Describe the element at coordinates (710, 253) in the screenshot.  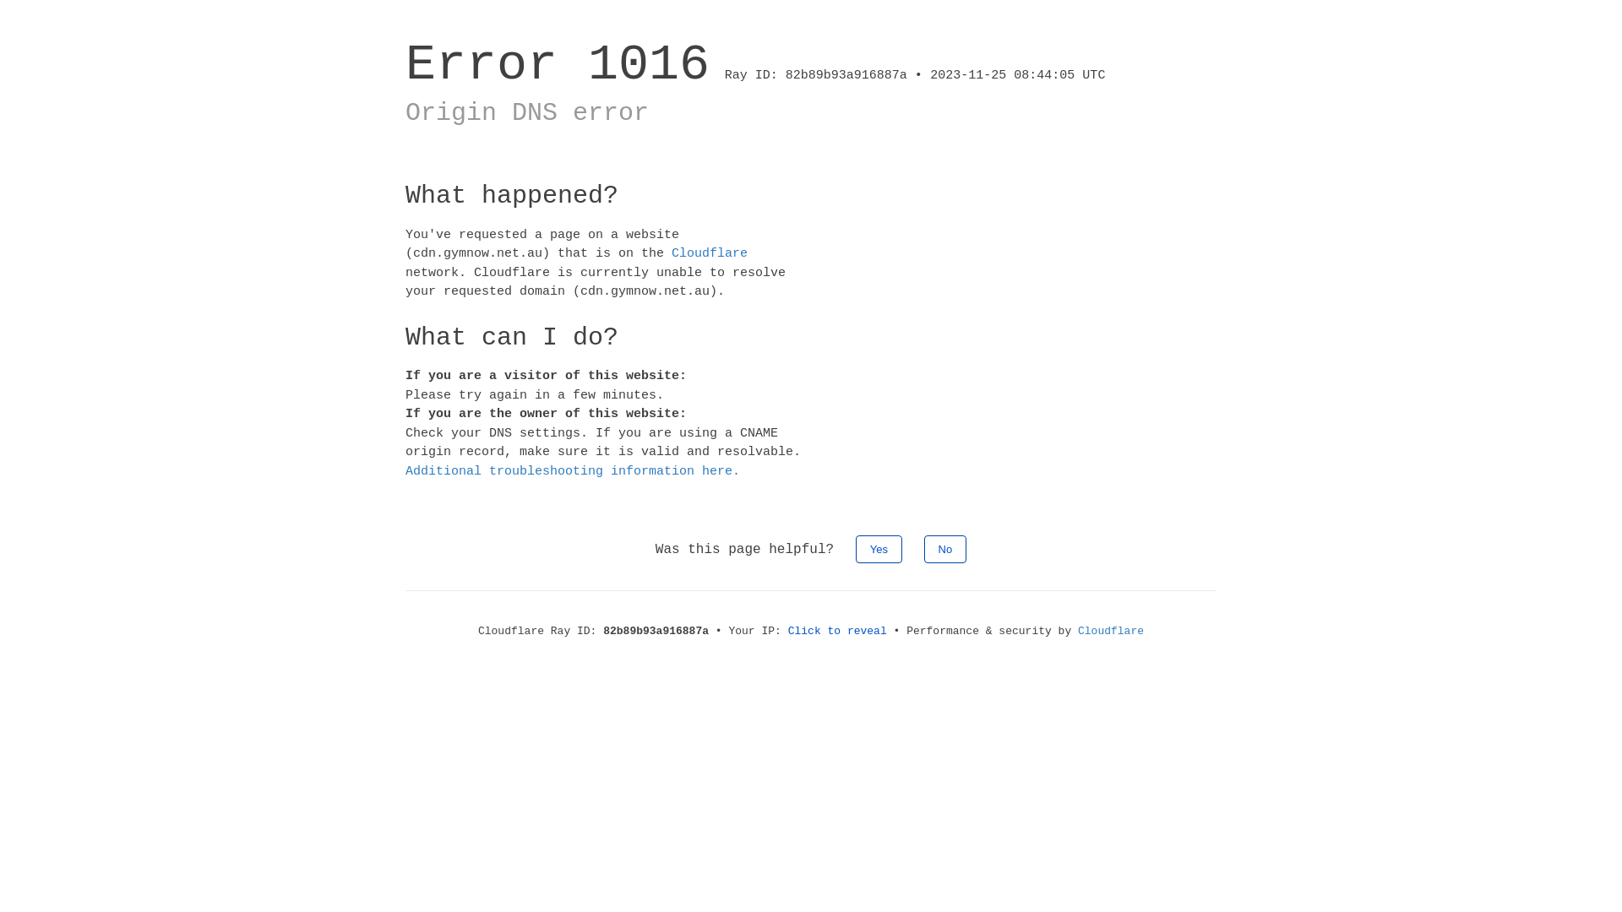
I see `Cloudflare` at that location.